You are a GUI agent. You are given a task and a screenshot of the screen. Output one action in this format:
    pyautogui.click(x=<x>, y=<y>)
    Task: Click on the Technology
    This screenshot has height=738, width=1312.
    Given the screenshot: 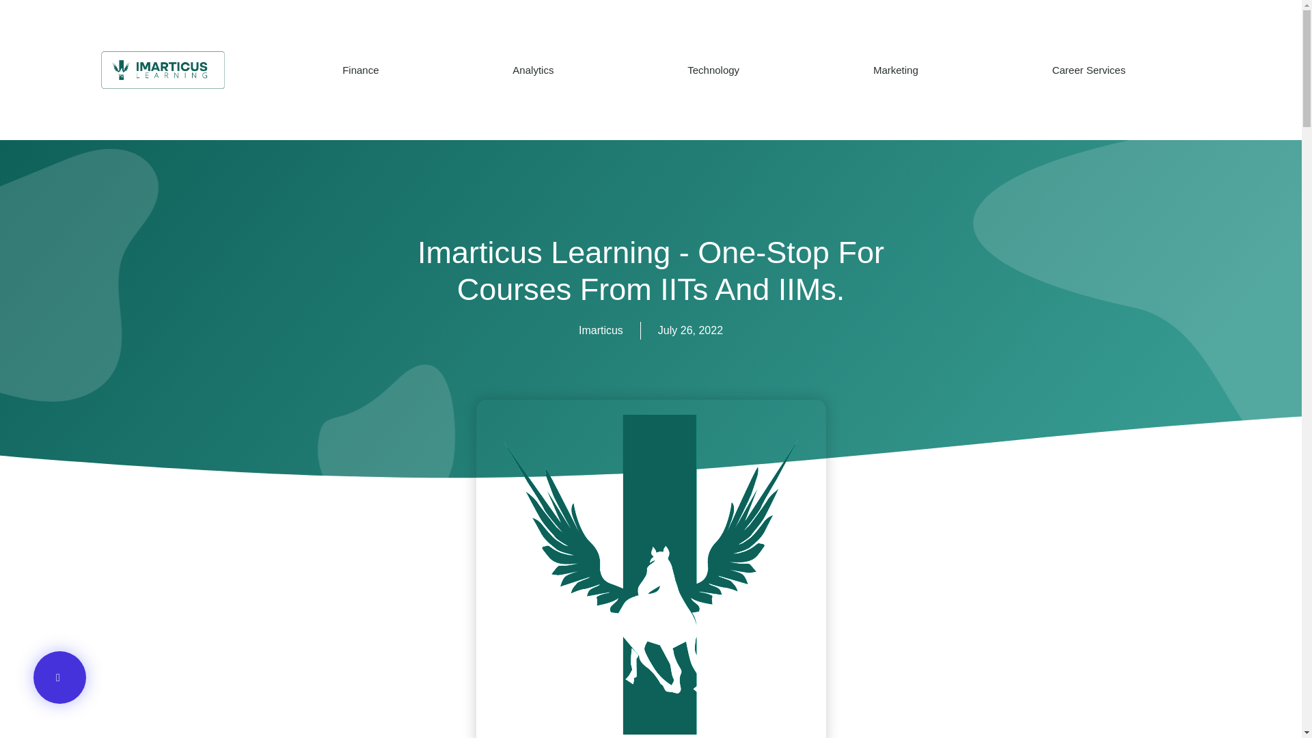 What is the action you would take?
    pyautogui.click(x=713, y=70)
    